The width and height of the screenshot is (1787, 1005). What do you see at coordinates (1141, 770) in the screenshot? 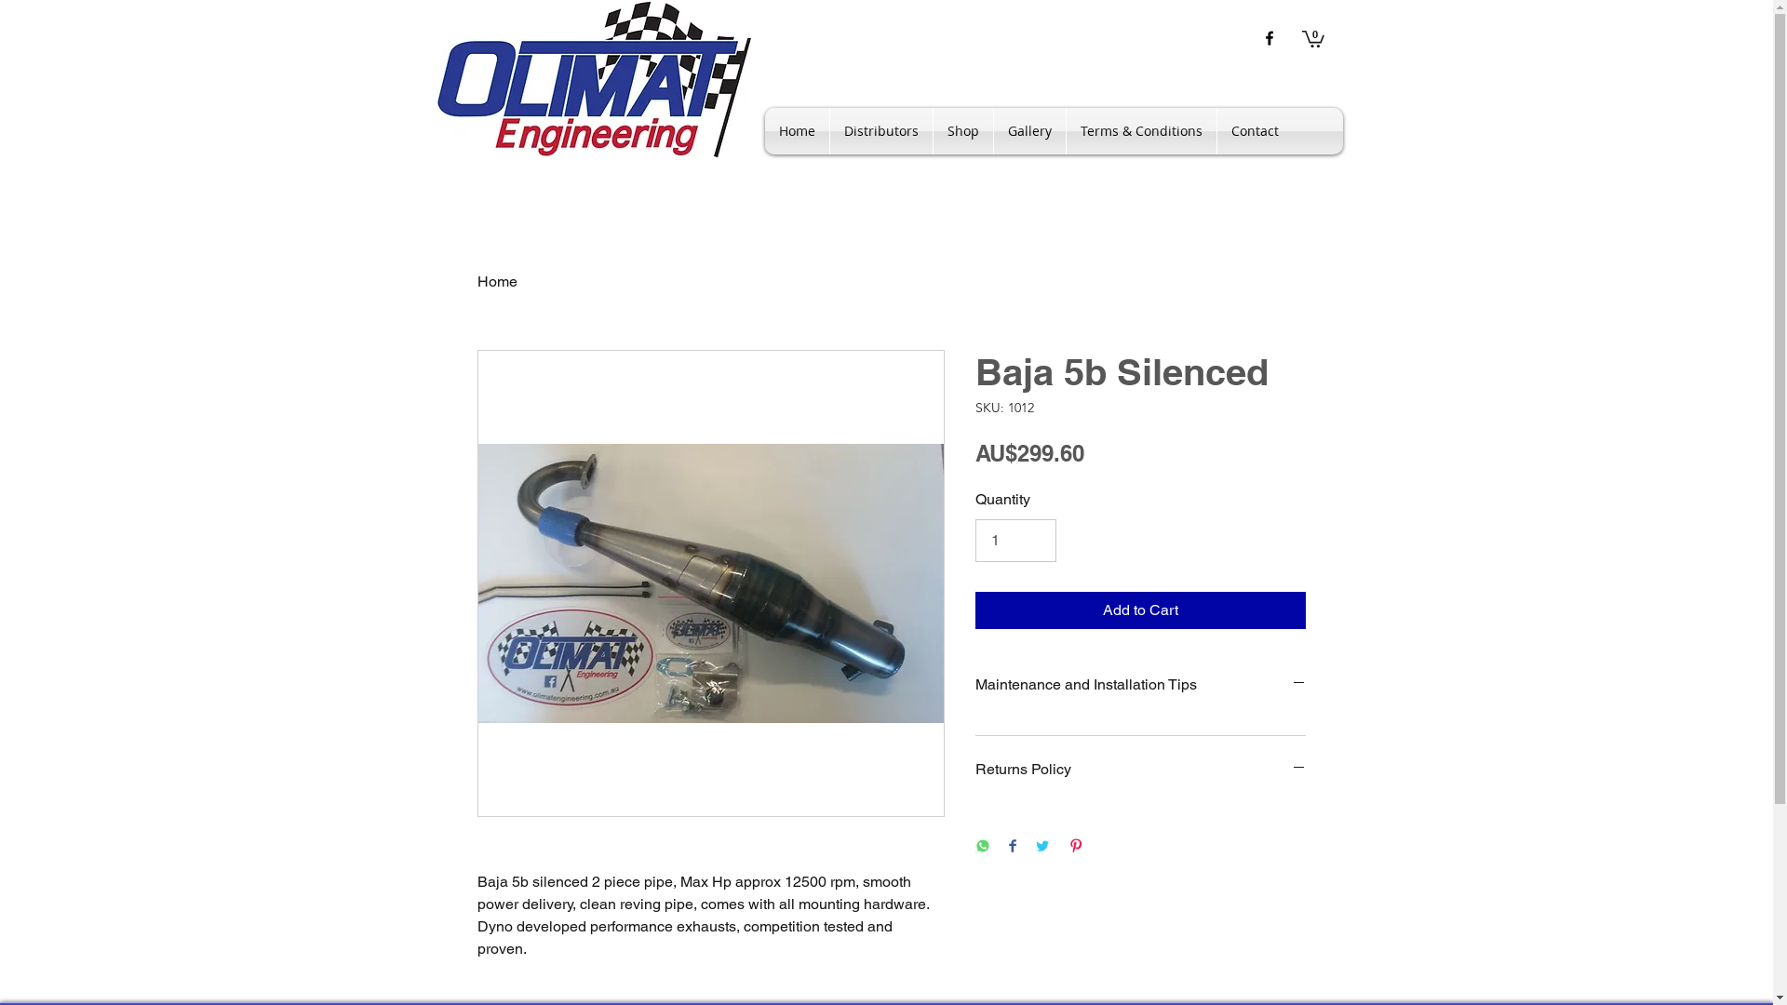
I see `Returns Policy` at bounding box center [1141, 770].